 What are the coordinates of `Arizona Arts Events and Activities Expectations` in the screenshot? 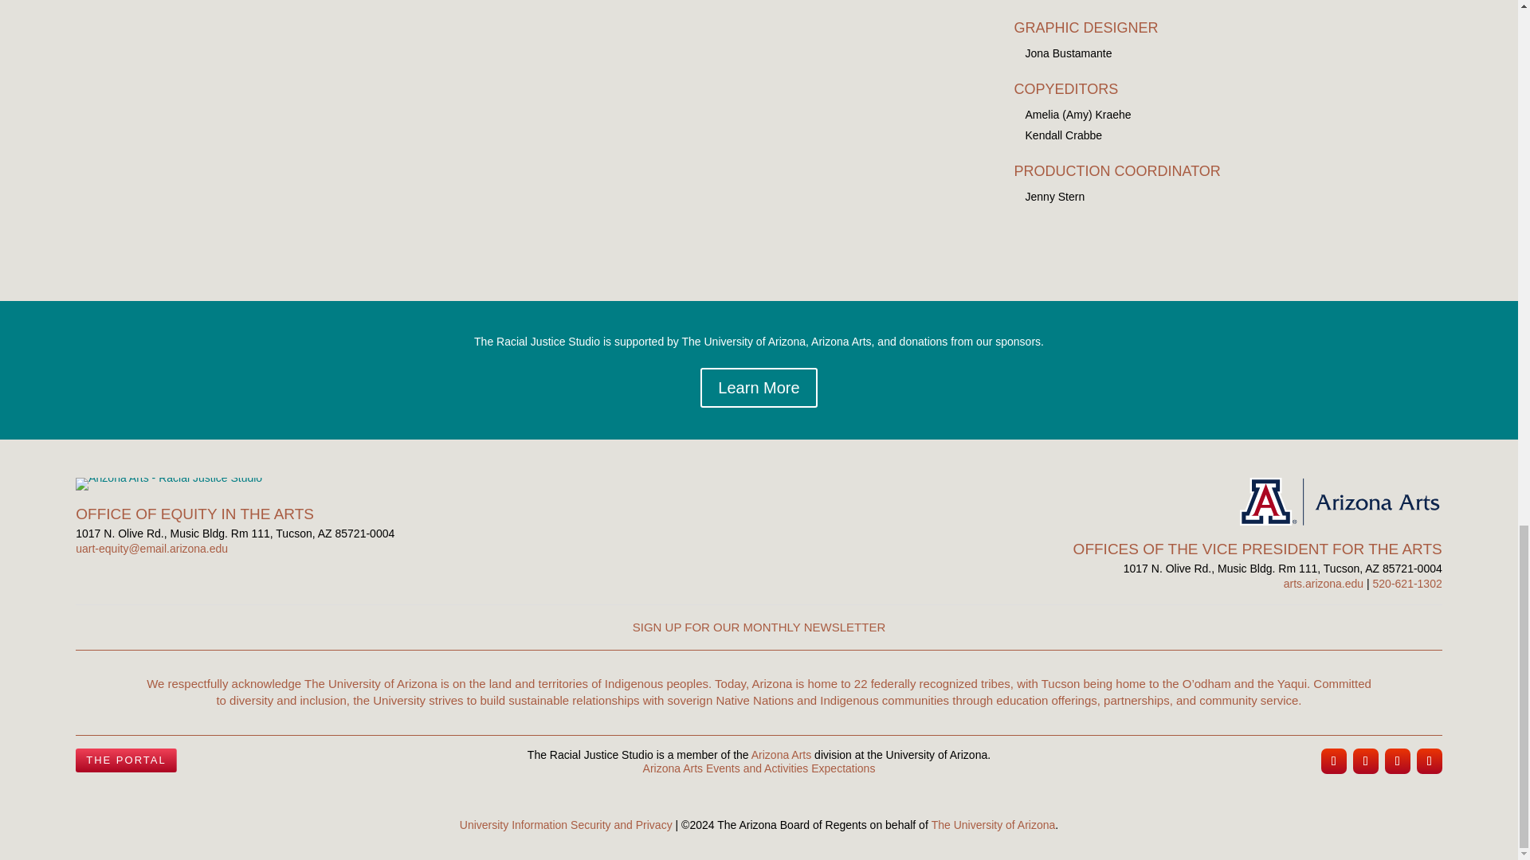 It's located at (759, 768).